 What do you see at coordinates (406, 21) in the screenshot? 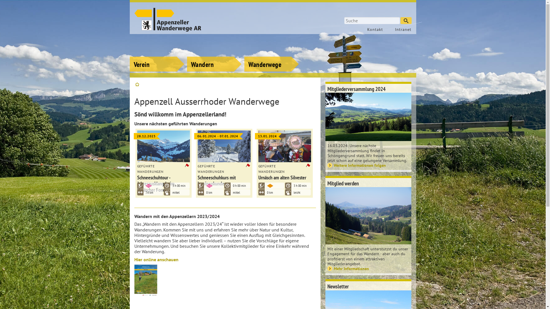
I see `Suchen` at bounding box center [406, 21].